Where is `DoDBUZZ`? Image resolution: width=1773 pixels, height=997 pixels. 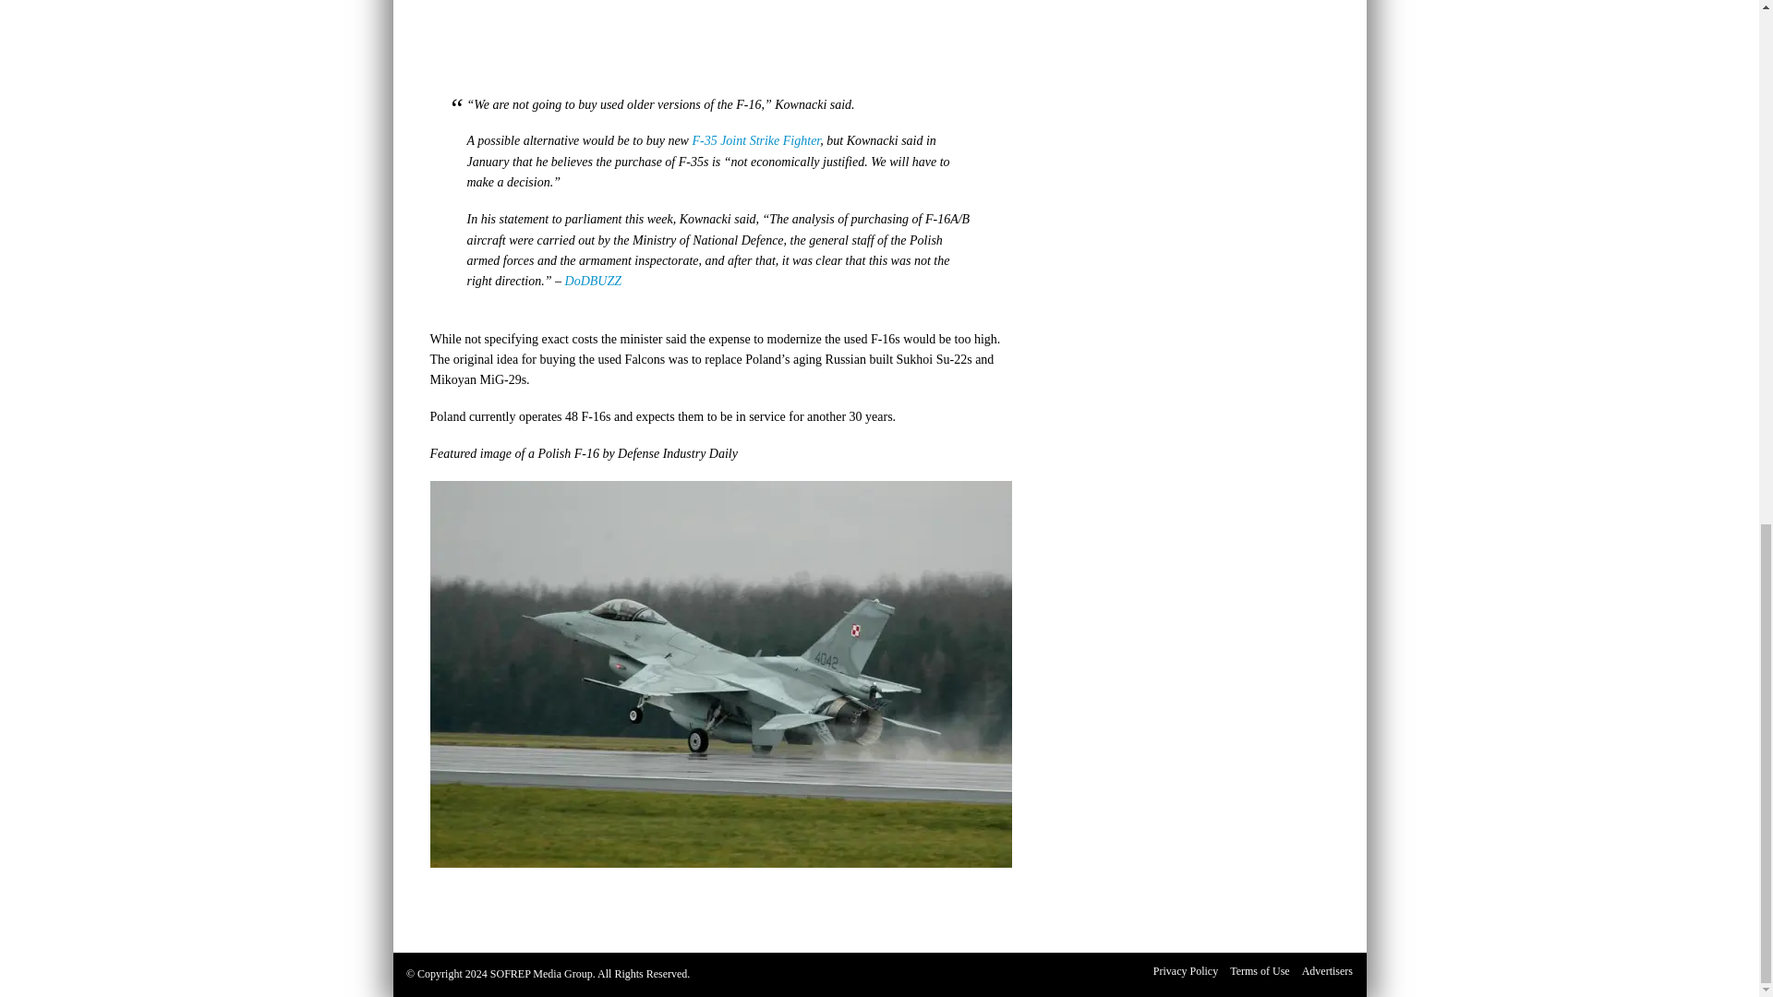 DoDBUZZ is located at coordinates (593, 281).